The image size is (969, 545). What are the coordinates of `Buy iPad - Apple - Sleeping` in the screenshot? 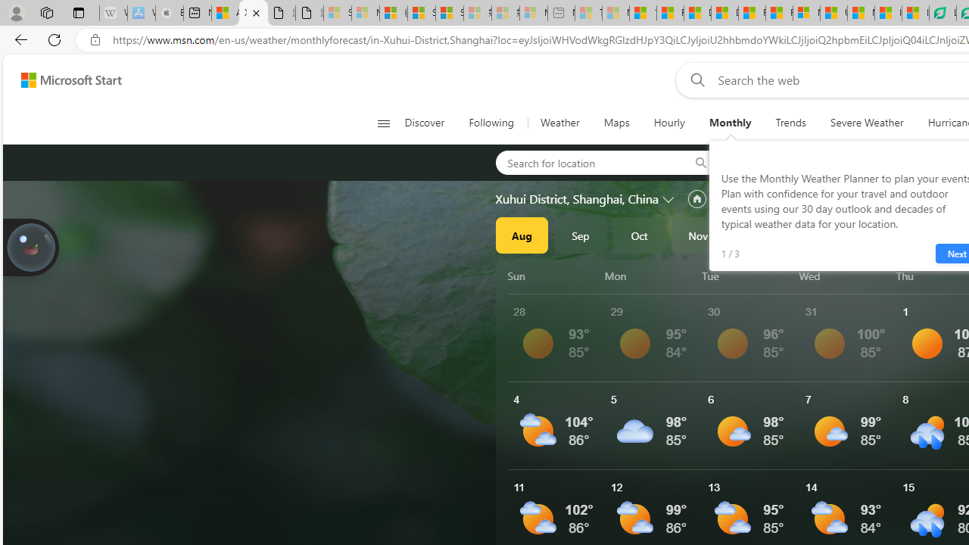 It's located at (170, 14).